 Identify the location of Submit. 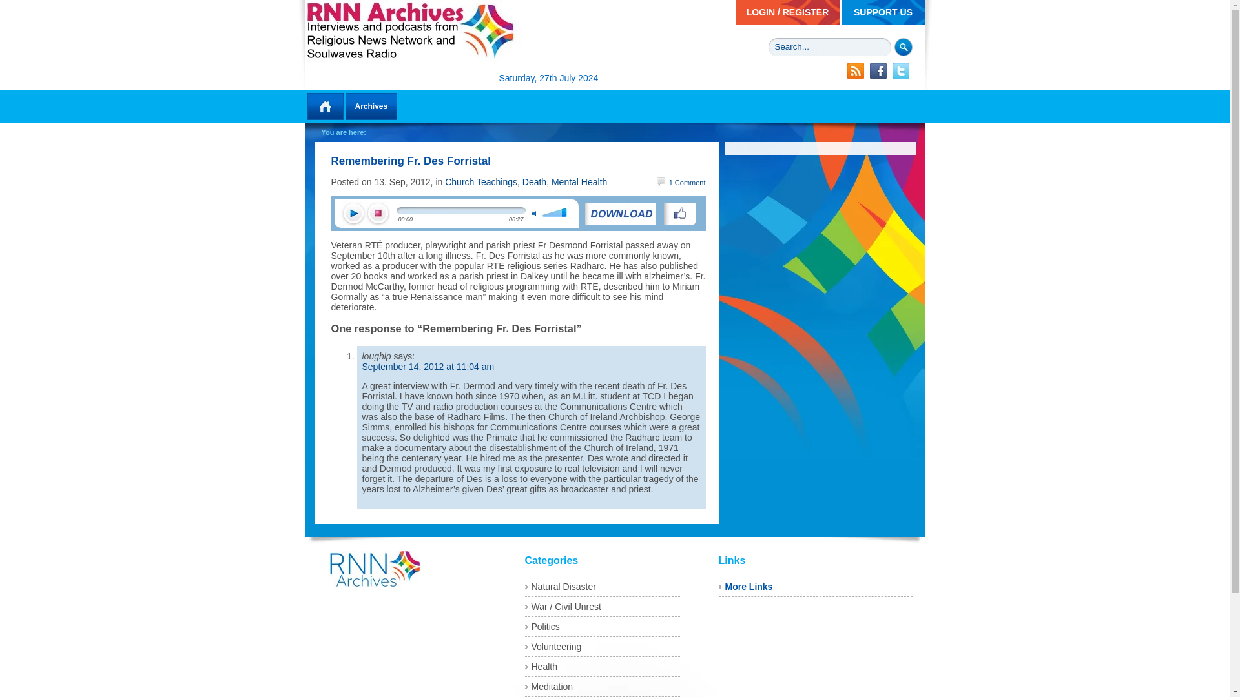
(903, 47).